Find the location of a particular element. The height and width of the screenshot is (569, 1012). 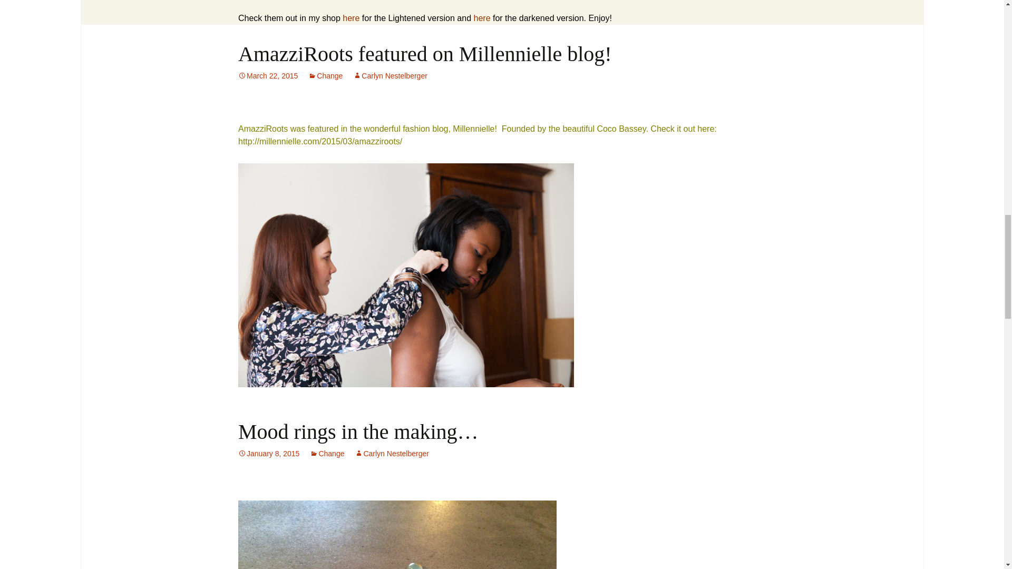

Darkened Welo Opal Ring is located at coordinates (482, 18).